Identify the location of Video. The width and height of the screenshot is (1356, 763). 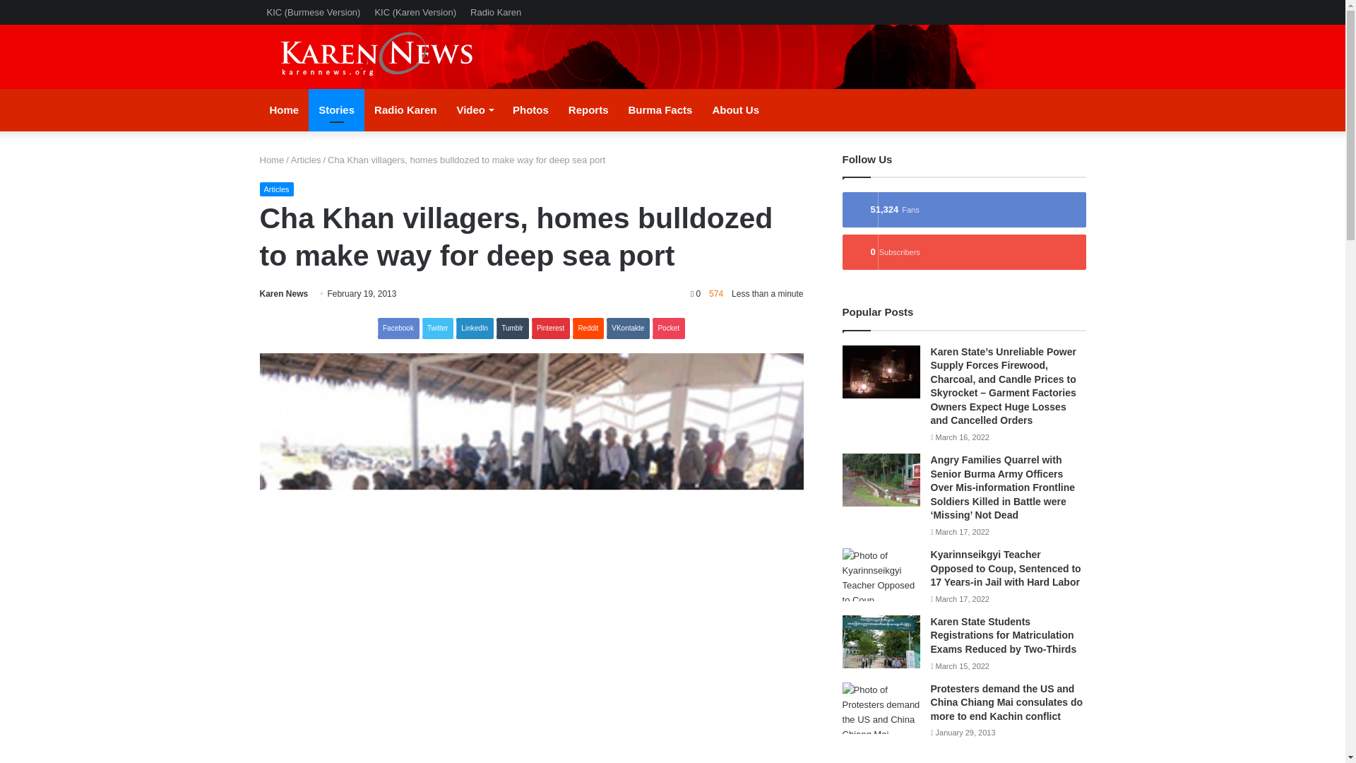
(475, 110).